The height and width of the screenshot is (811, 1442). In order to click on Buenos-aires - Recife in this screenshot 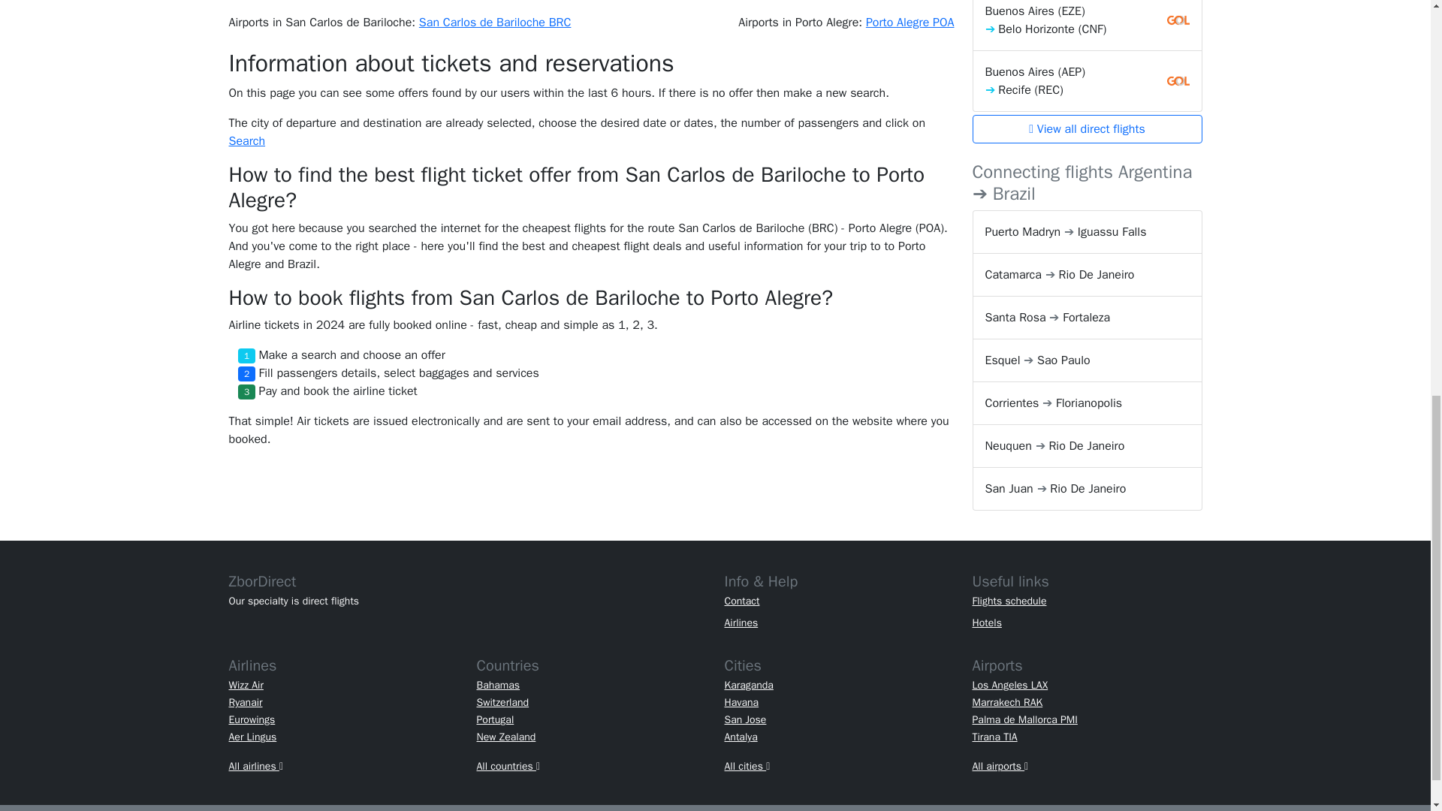, I will do `click(1086, 81)`.